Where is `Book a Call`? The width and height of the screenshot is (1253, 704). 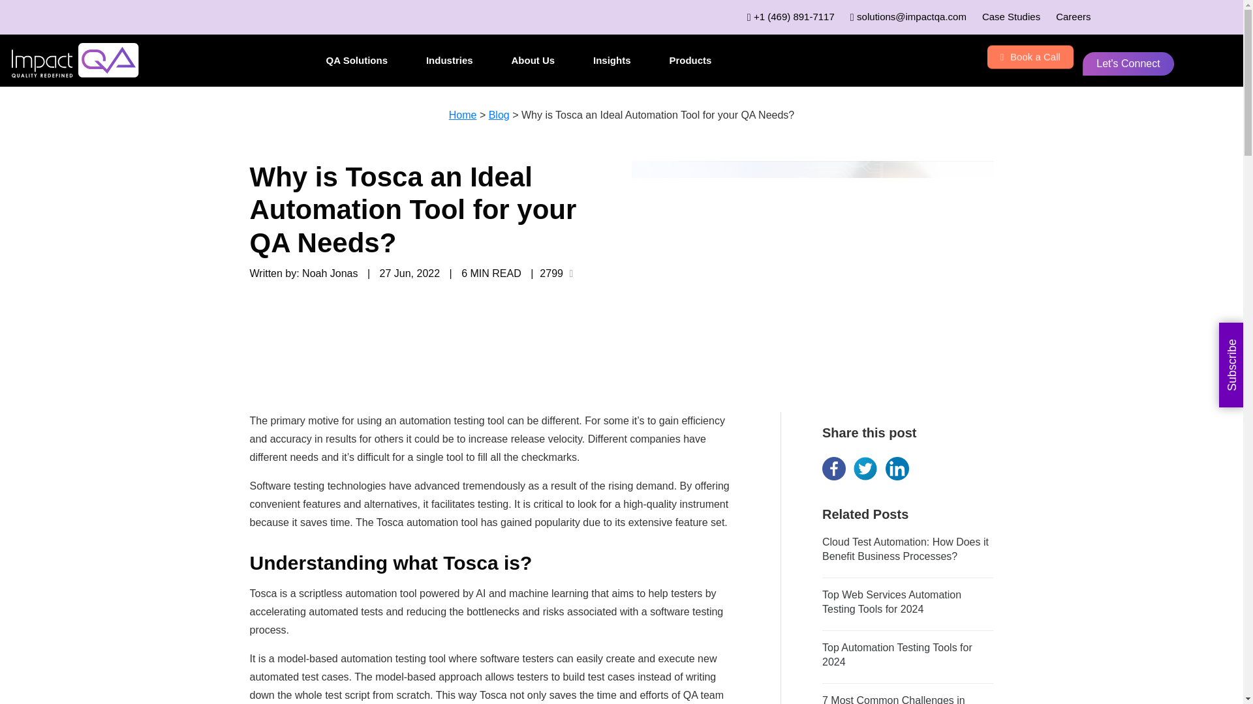 Book a Call is located at coordinates (1030, 57).